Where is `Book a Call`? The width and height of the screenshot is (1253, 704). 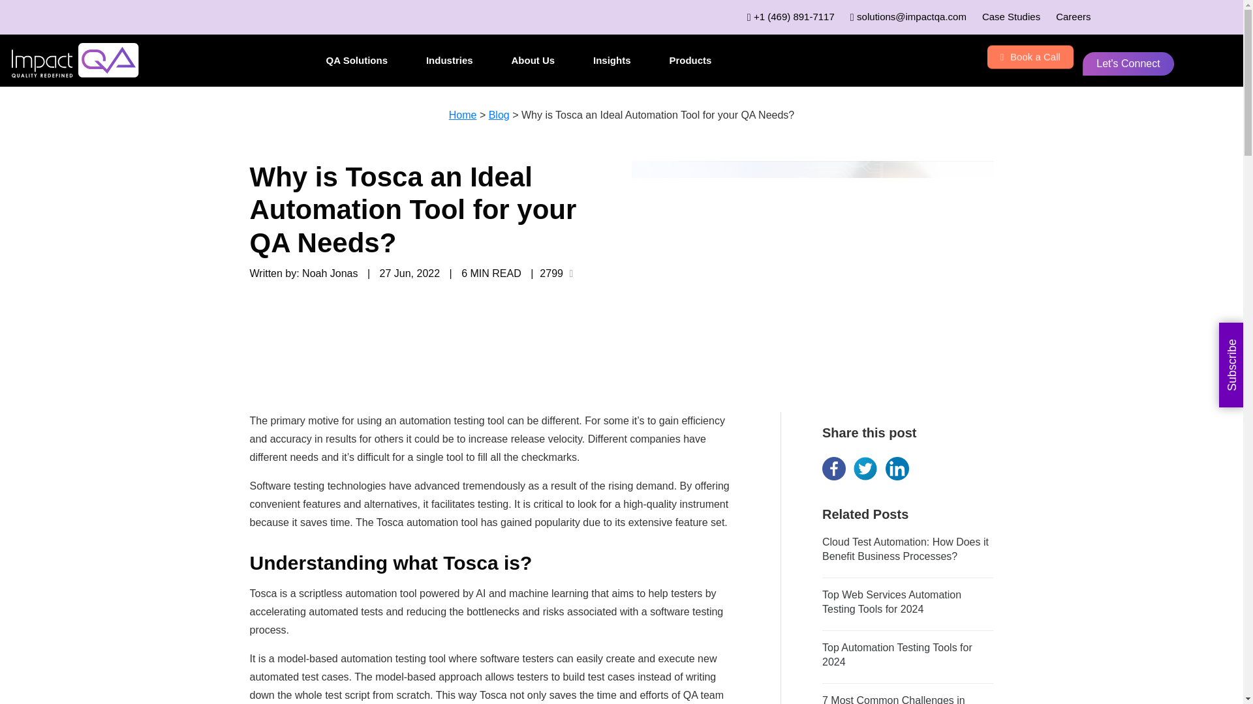 Book a Call is located at coordinates (1030, 57).